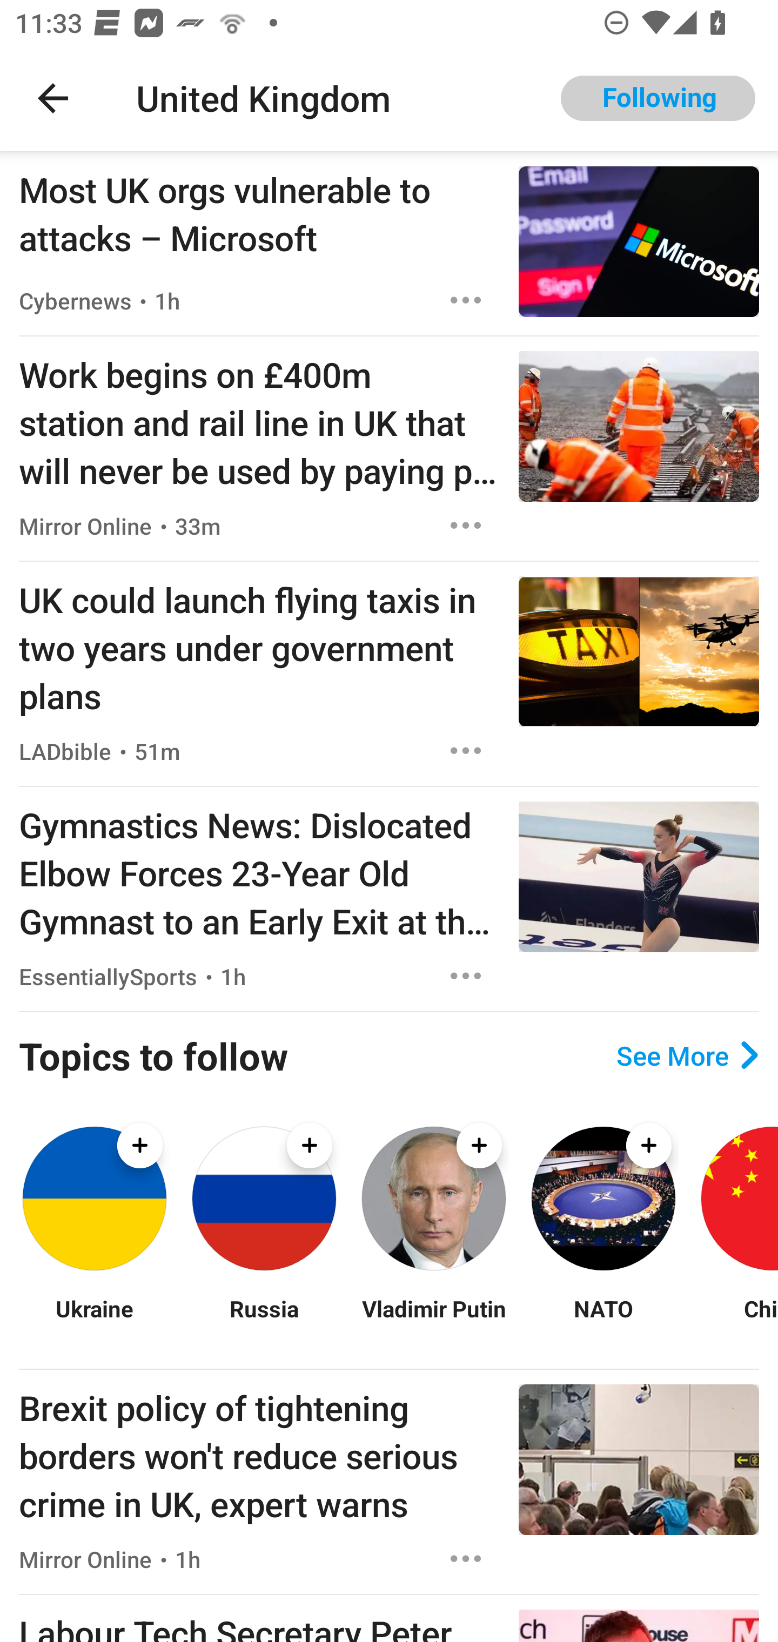  What do you see at coordinates (466, 300) in the screenshot?
I see `Options` at bounding box center [466, 300].